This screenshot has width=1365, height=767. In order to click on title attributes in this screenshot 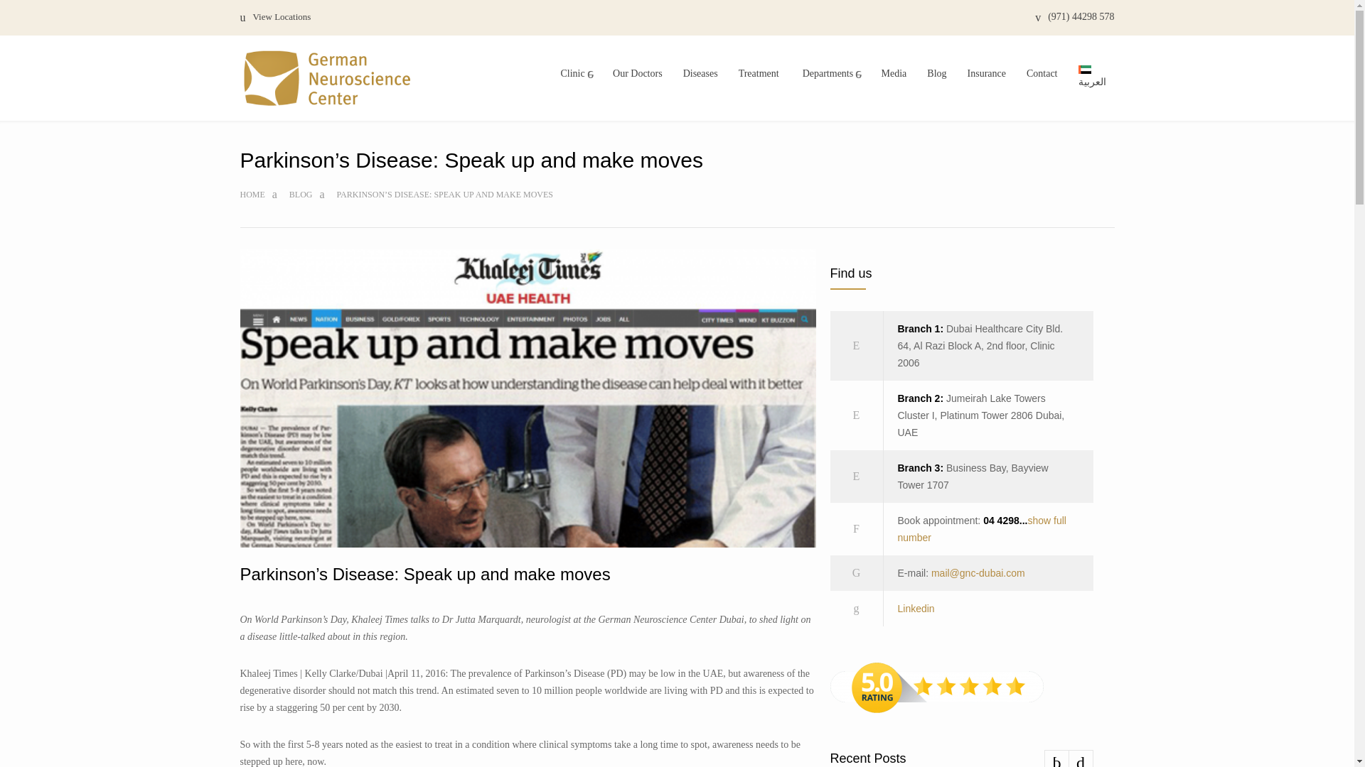, I will do `click(574, 74)`.